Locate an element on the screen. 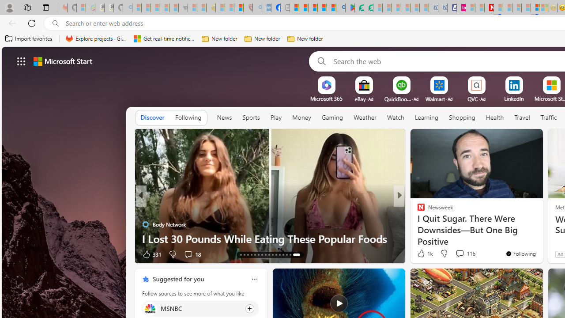  AutomationID: tab-13 is located at coordinates (241, 254).